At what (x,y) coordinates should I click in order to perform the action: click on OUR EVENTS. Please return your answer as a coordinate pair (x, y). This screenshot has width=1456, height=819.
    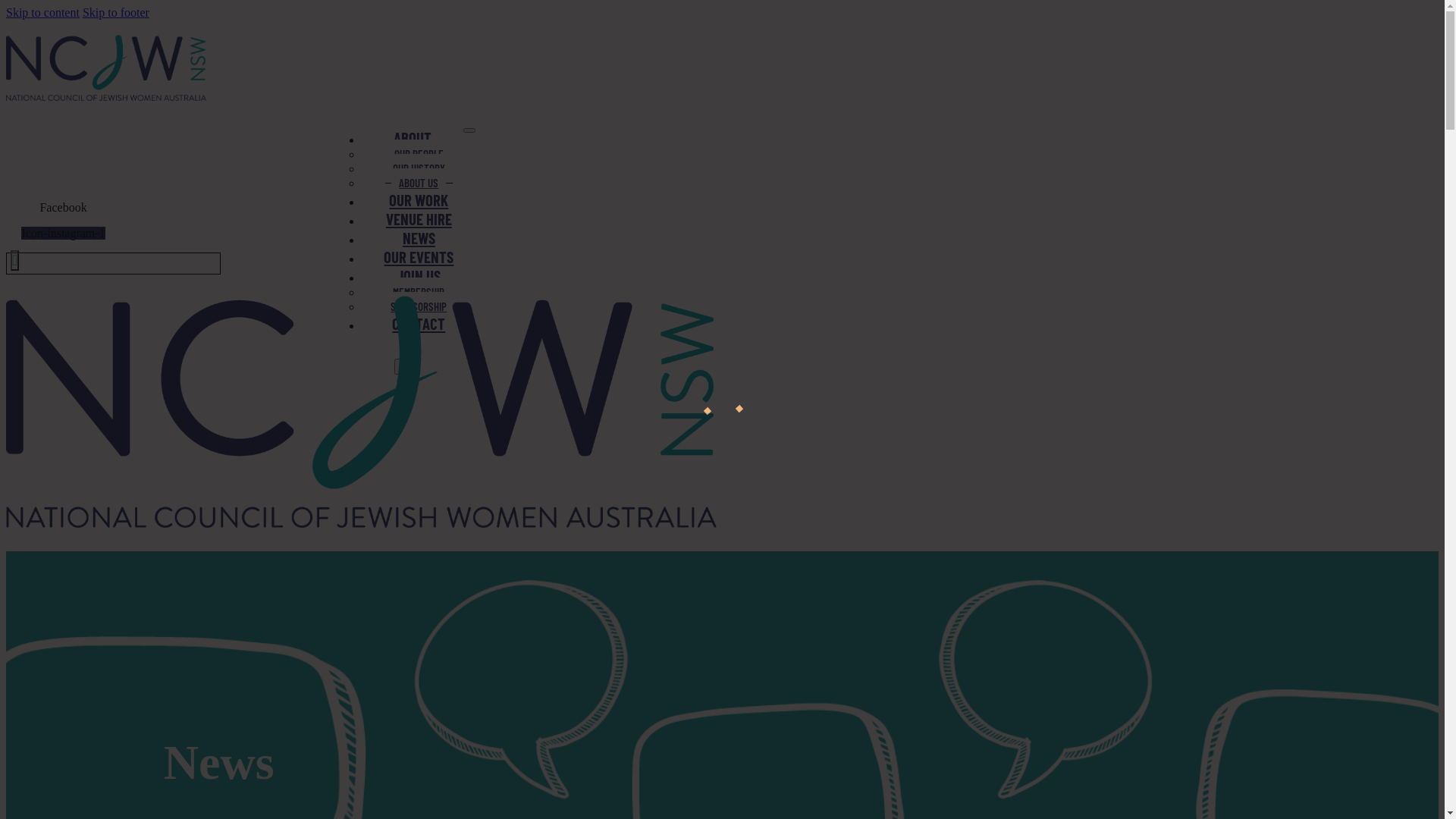
    Looking at the image, I should click on (419, 256).